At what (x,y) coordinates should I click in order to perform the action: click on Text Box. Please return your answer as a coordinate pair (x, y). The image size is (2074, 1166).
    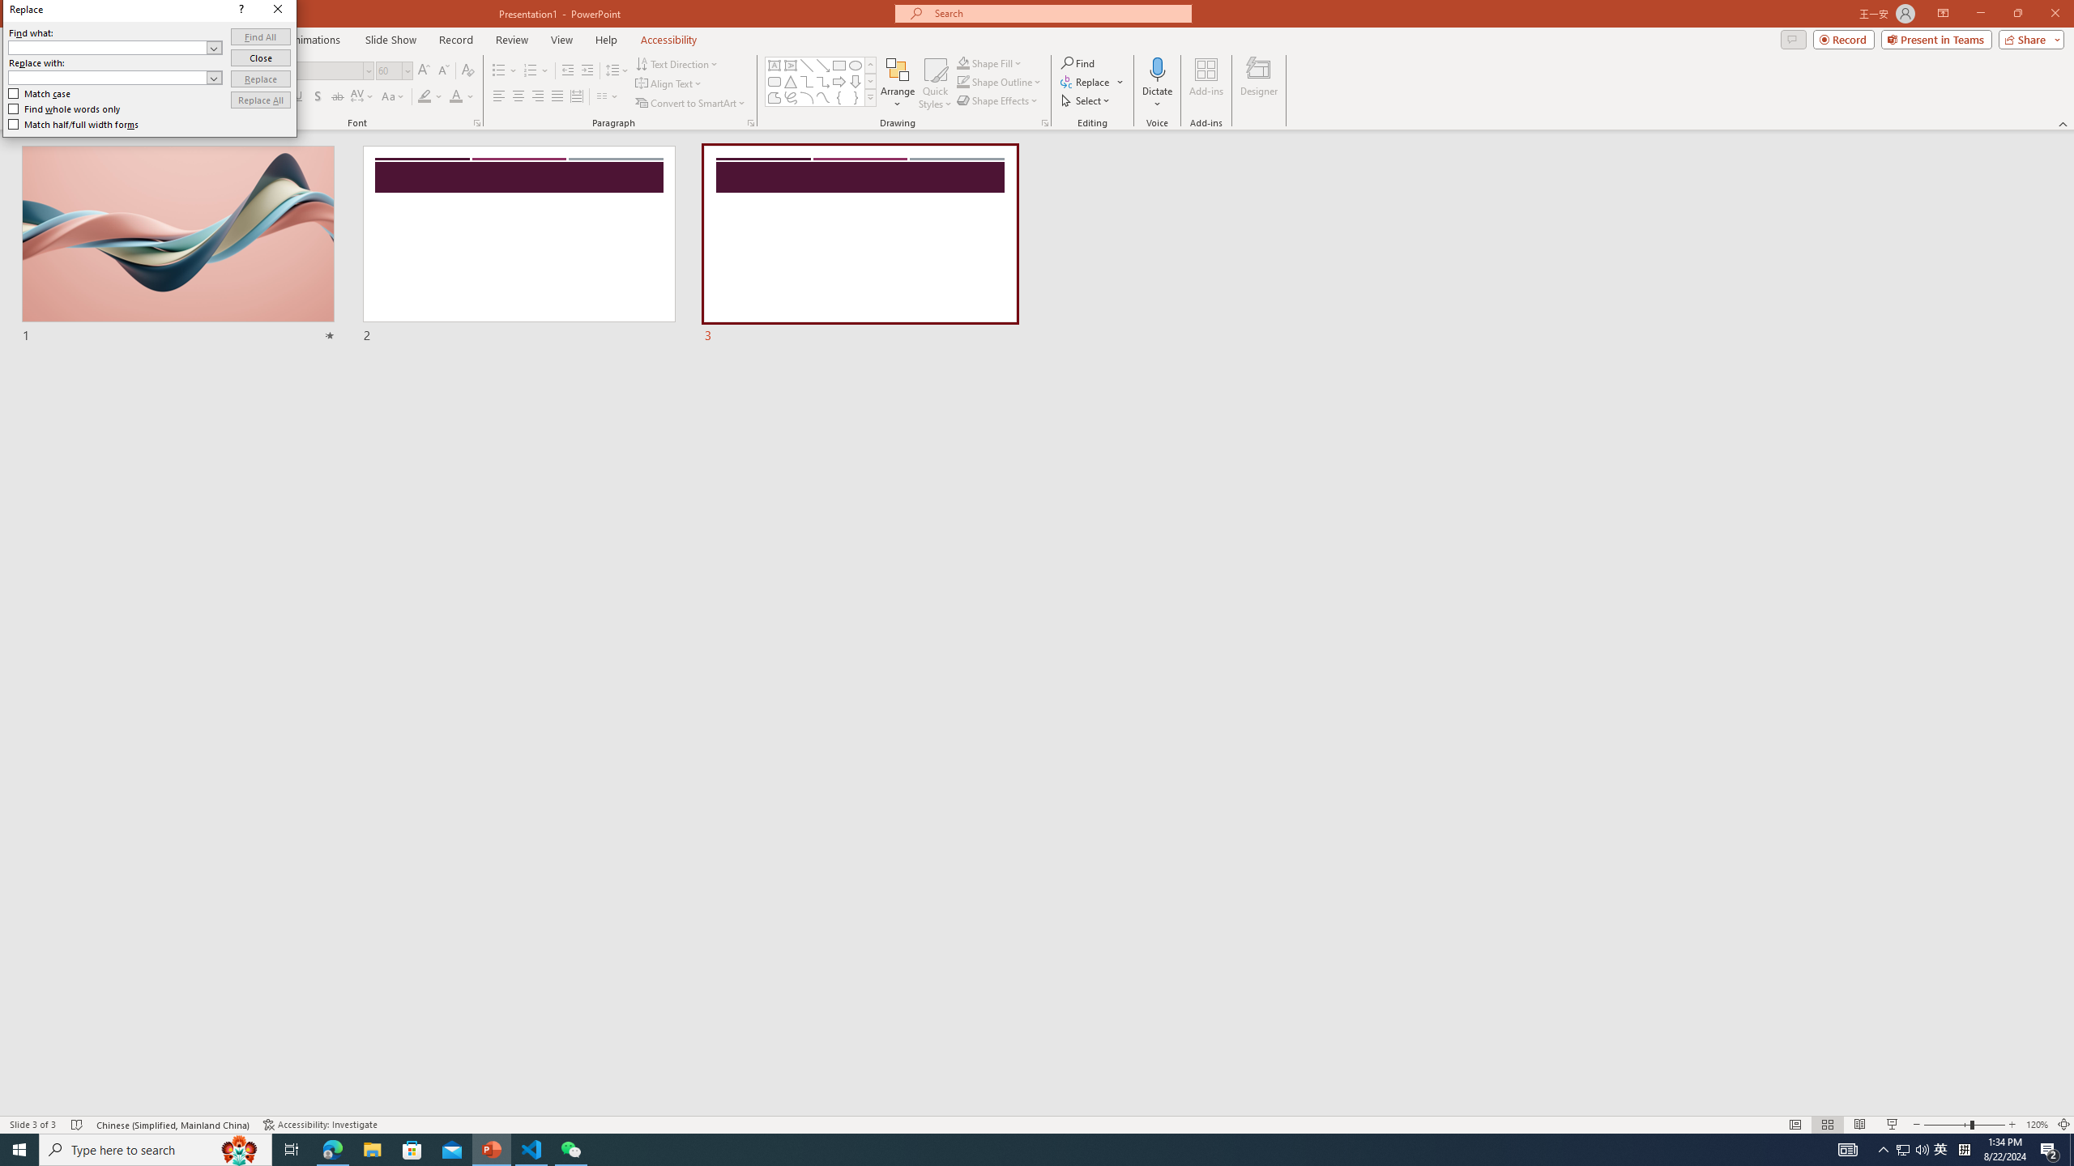
    Looking at the image, I should click on (775, 65).